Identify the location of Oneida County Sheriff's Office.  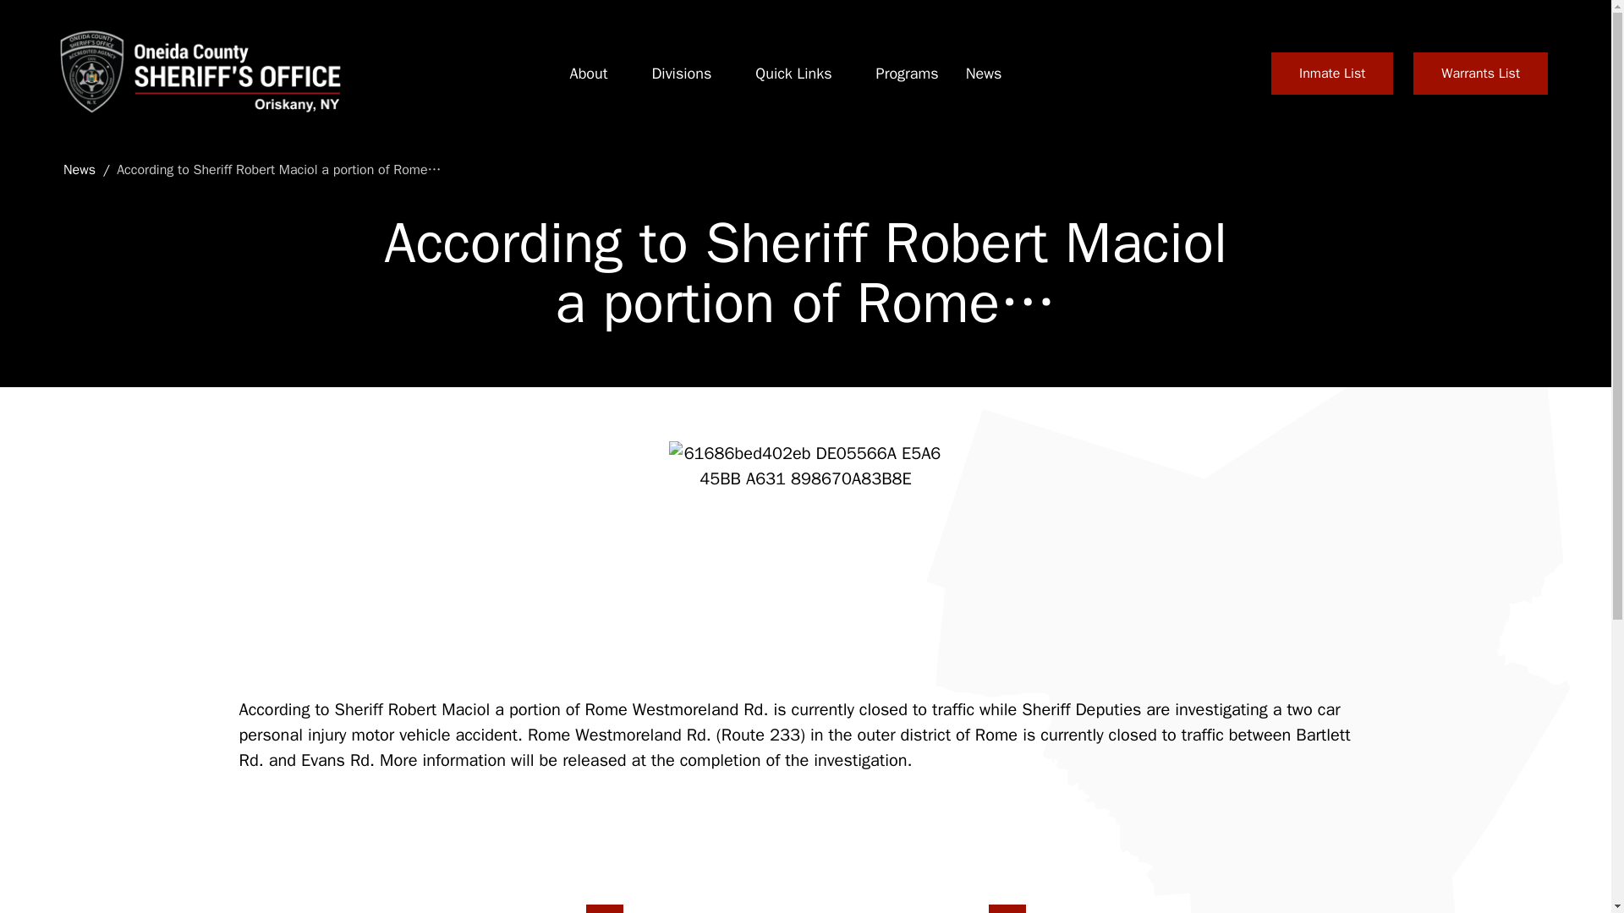
(198, 73).